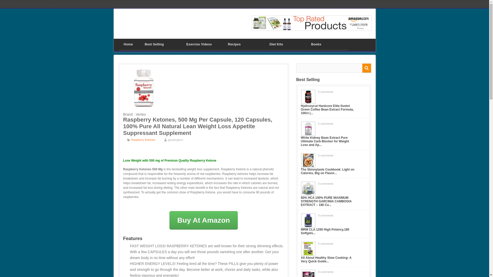  I want to click on 0 comments, so click(326, 124).